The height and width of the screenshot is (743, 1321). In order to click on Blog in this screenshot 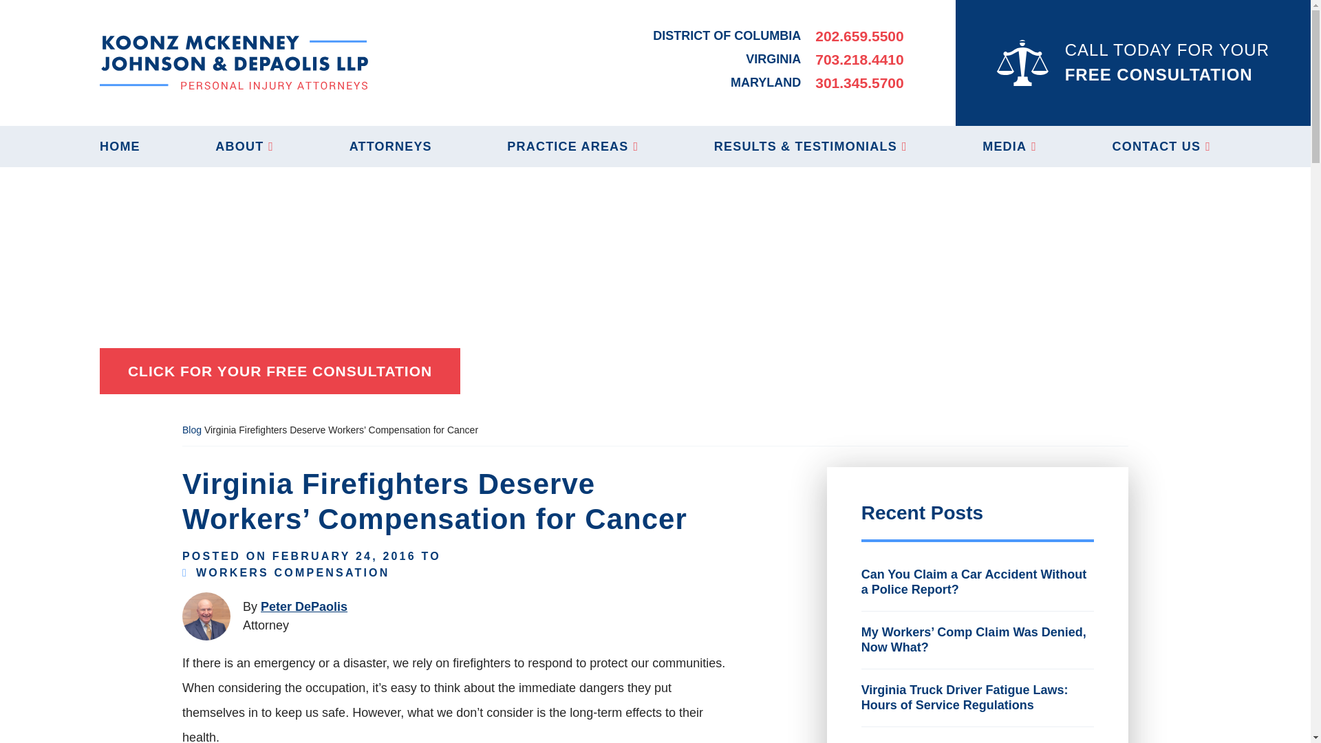, I will do `click(191, 429)`.